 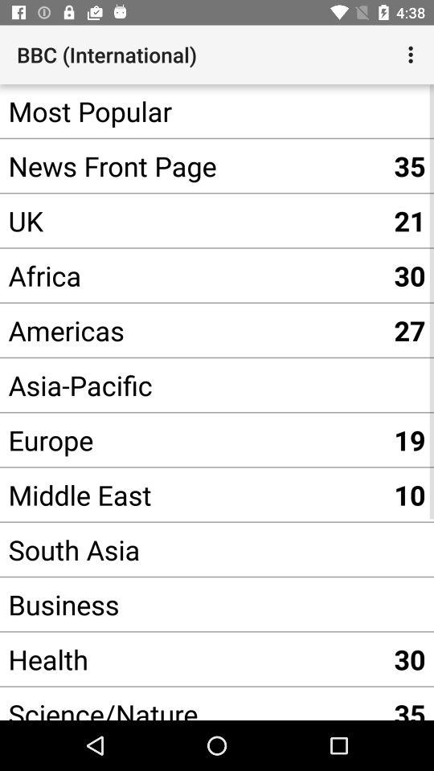 I want to click on choose the item below 30 item, so click(x=193, y=330).